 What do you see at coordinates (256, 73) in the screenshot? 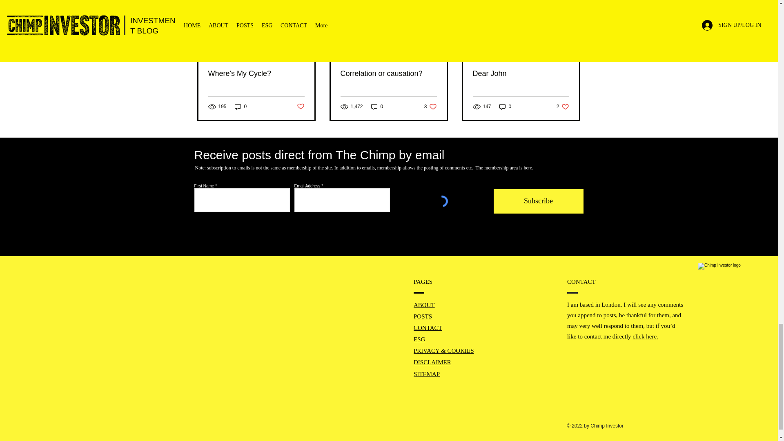
I see `Where's My Cycle?` at bounding box center [256, 73].